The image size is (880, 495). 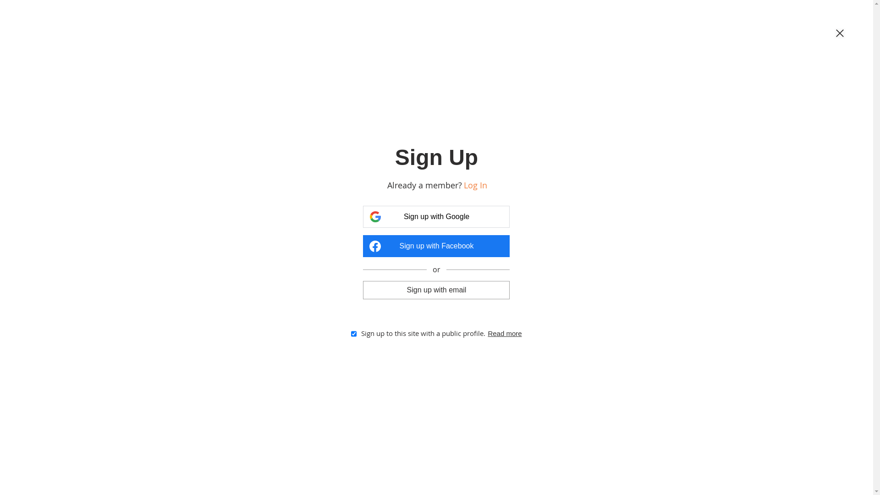 I want to click on Read more, so click(x=505, y=334).